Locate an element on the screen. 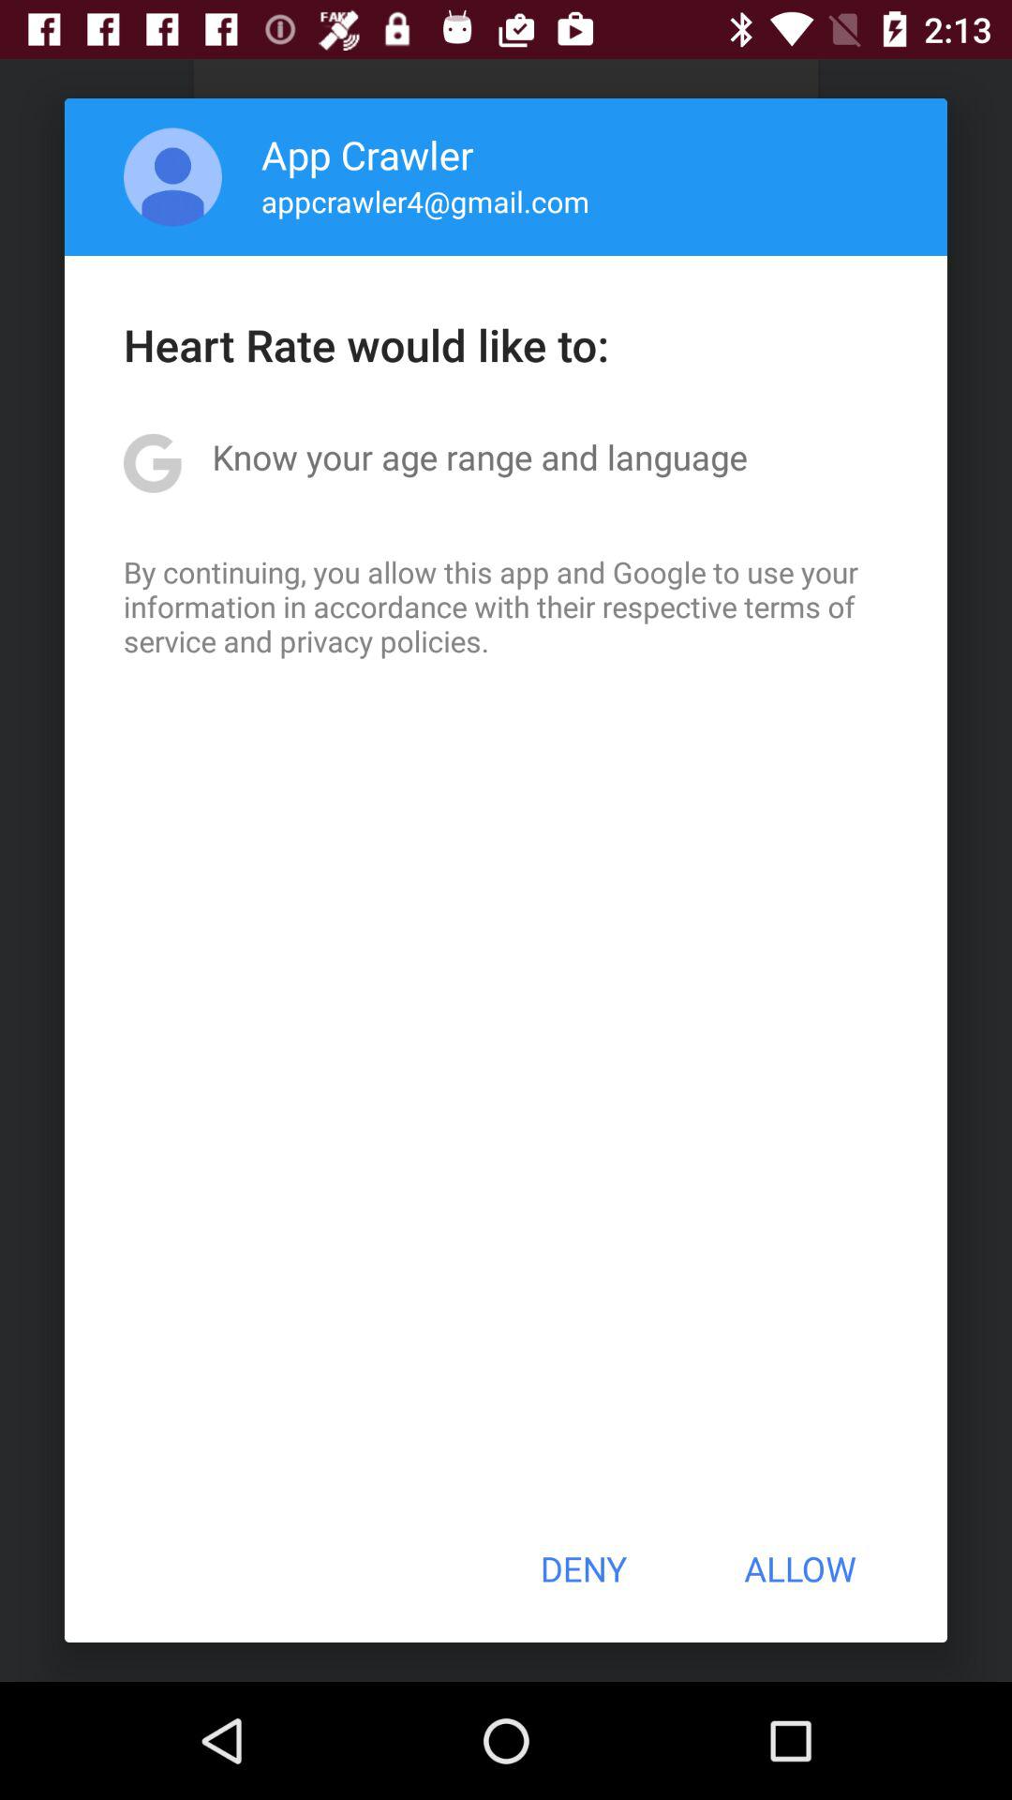 The image size is (1012, 1800). turn off item above the appcrawler4@gmail.com icon is located at coordinates (367, 154).